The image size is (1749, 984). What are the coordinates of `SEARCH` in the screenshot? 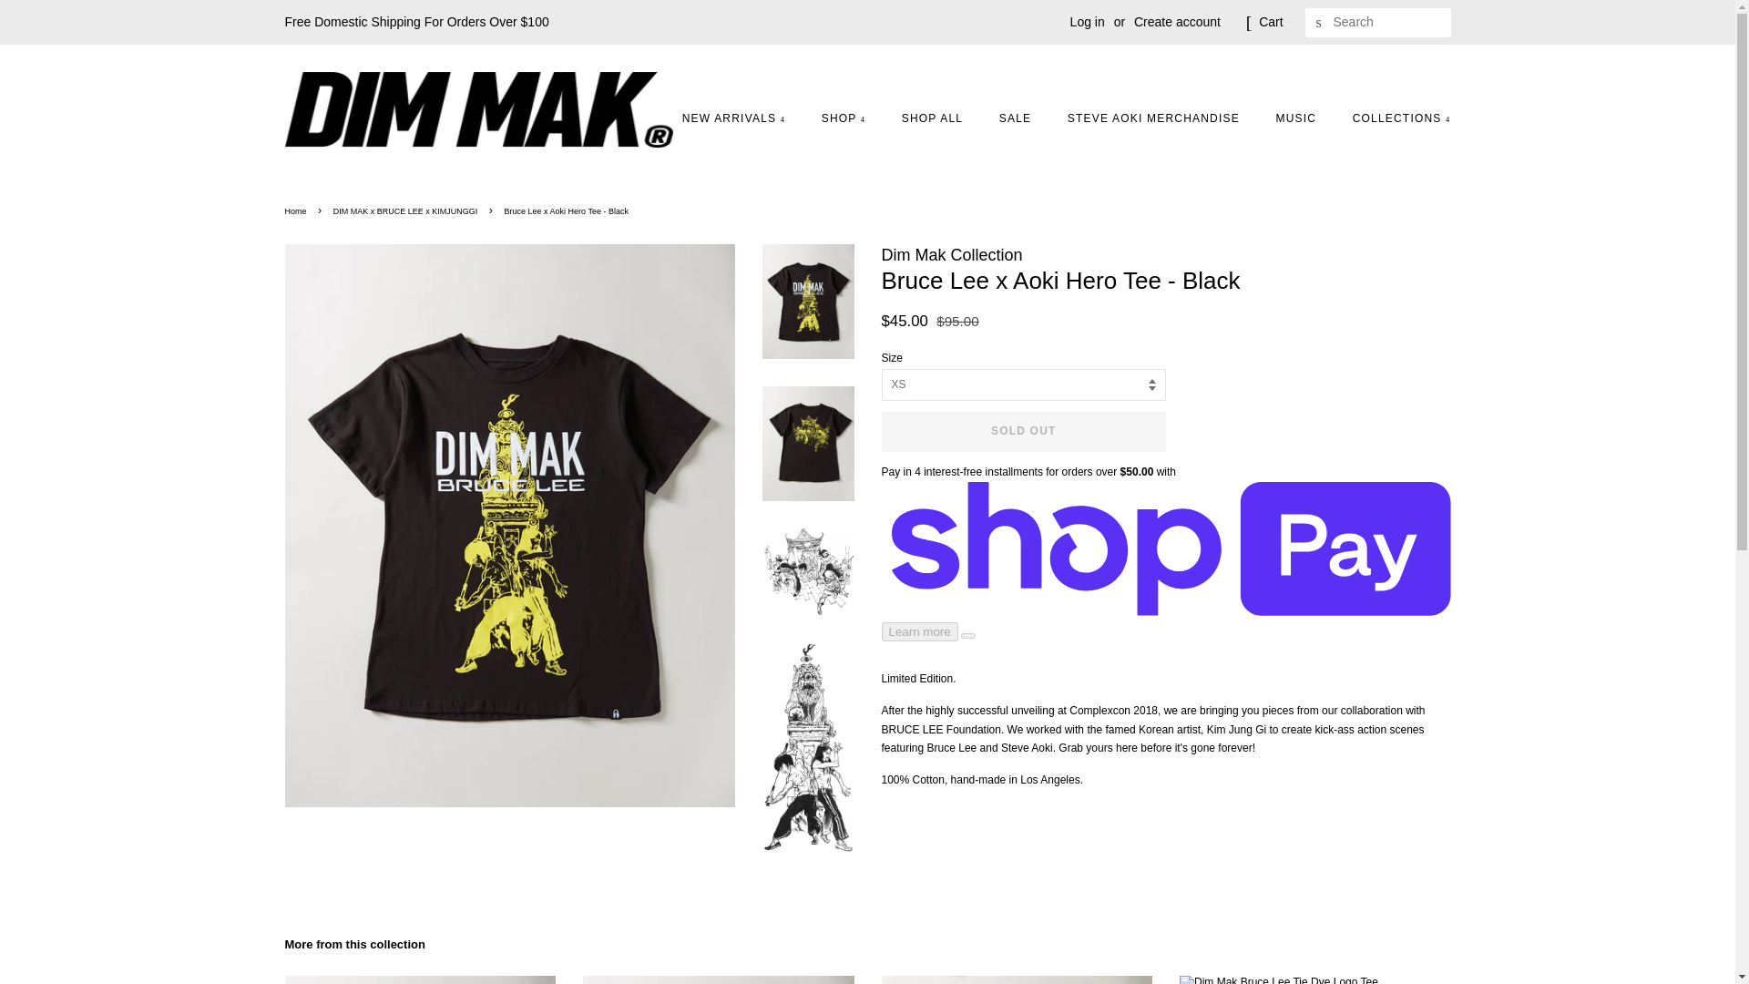 It's located at (1319, 23).